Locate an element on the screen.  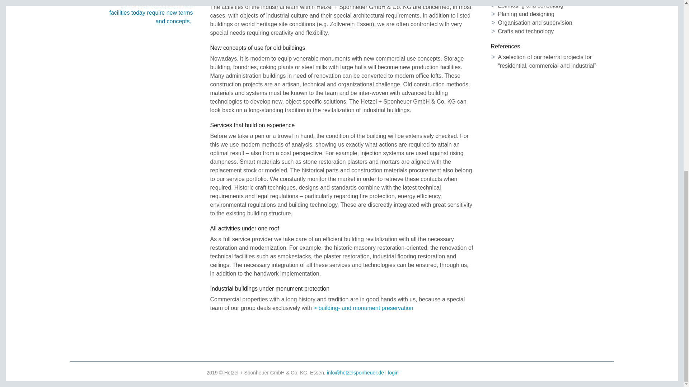
building- and monument preservation is located at coordinates (363, 308).